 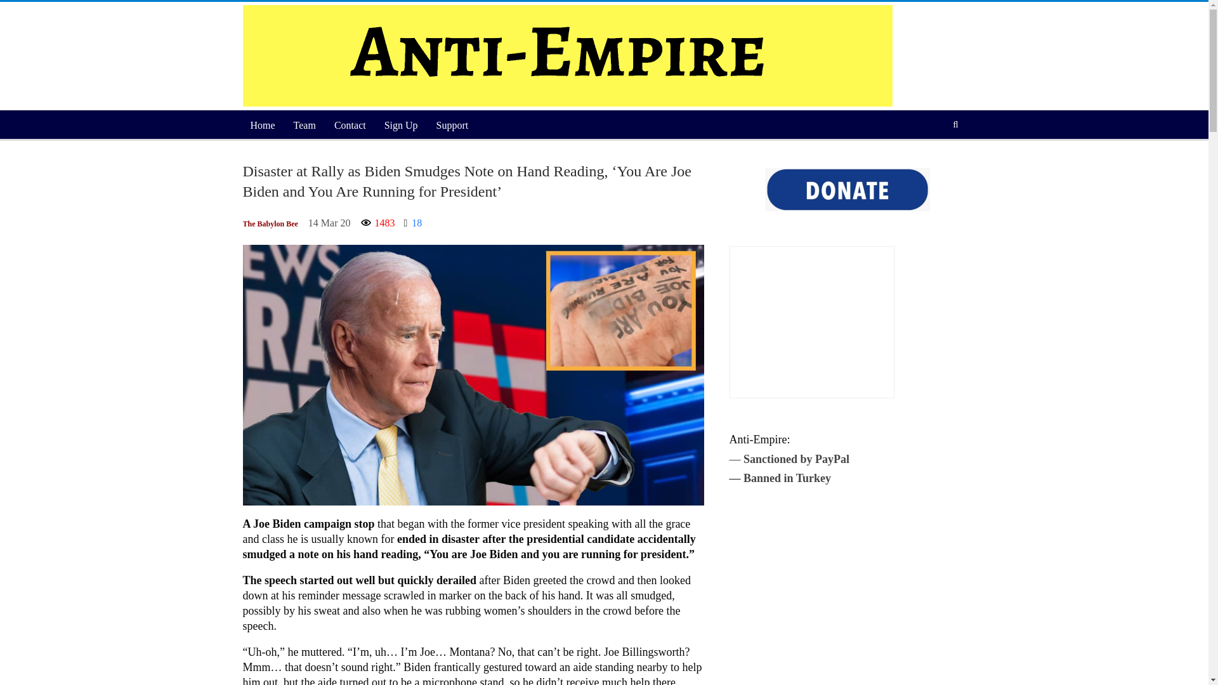 I want to click on The Babylon Bee, so click(x=270, y=224).